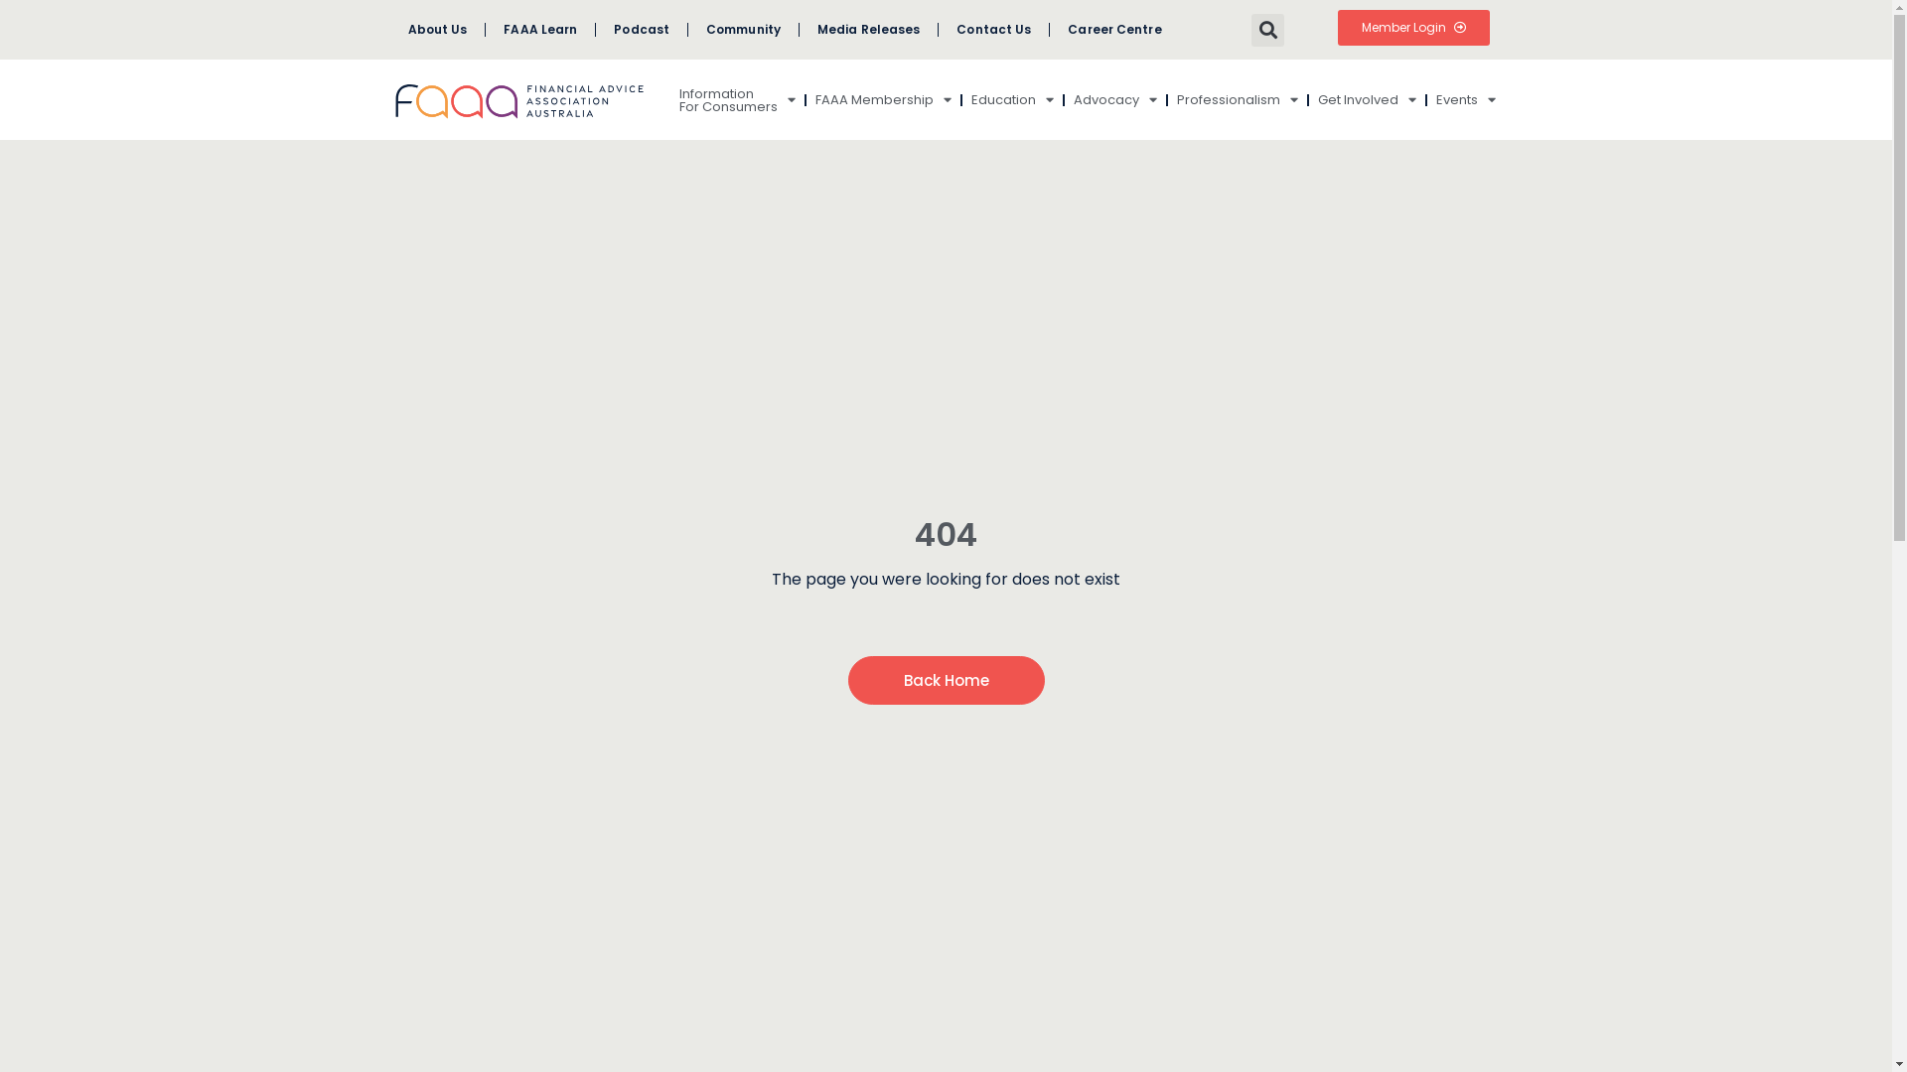 This screenshot has height=1072, width=1907. What do you see at coordinates (540, 30) in the screenshot?
I see `FAAA Learn` at bounding box center [540, 30].